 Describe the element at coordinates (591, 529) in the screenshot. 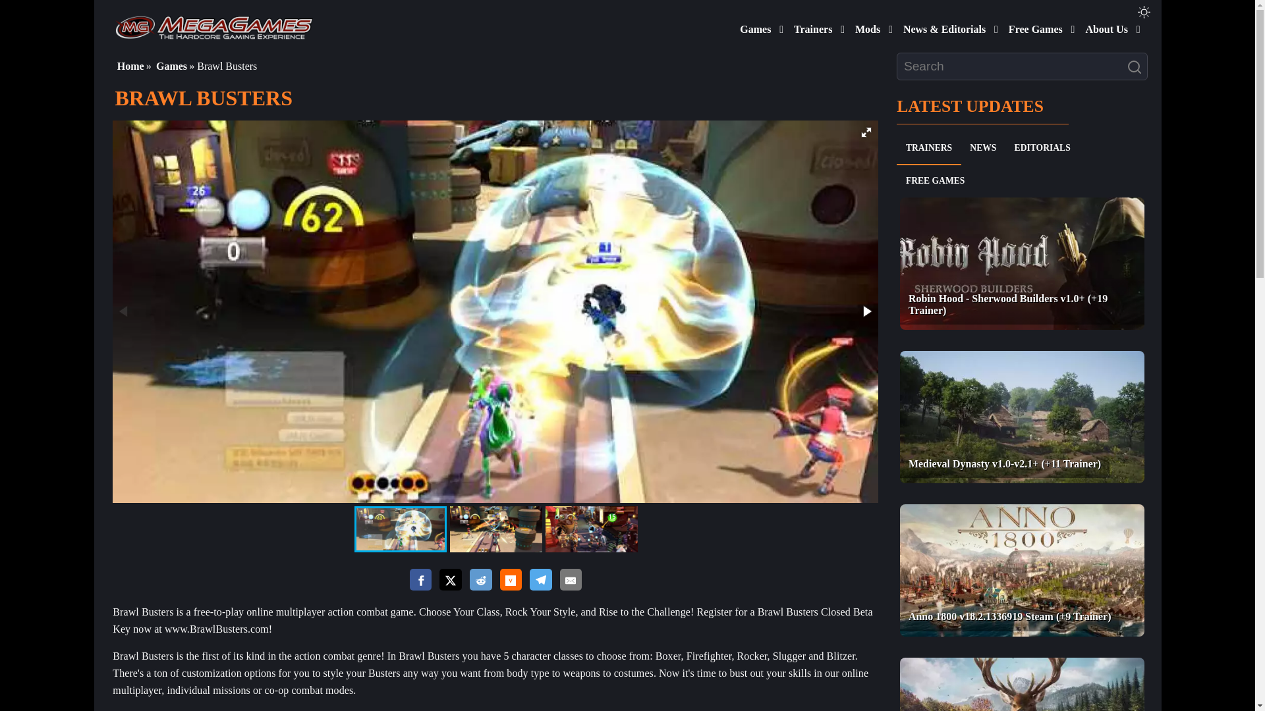

I see `Brawl Busters` at that location.